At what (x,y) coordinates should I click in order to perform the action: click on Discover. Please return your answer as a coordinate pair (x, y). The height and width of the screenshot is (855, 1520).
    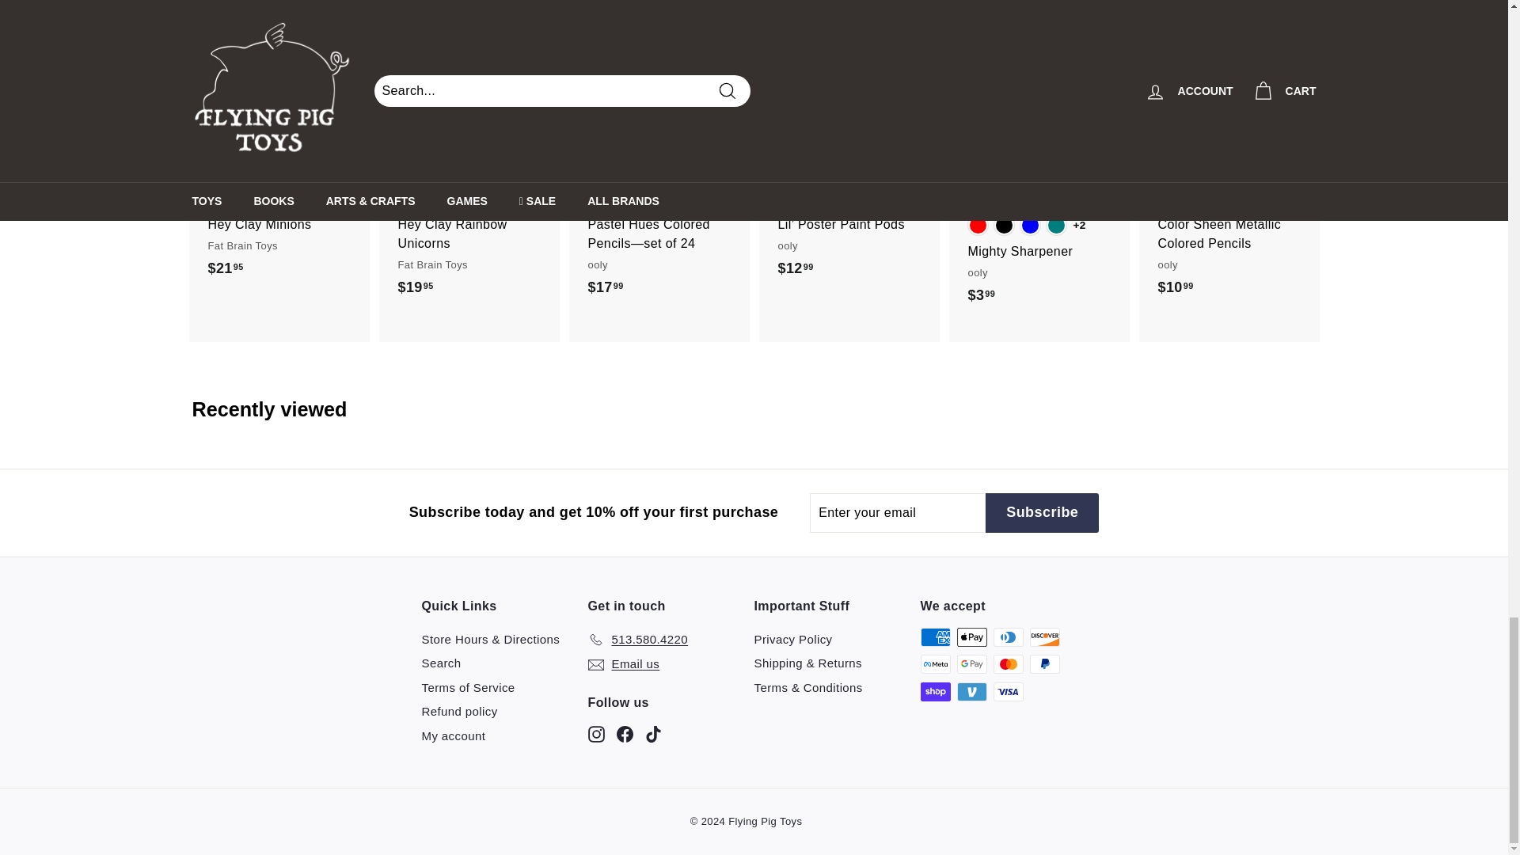
    Looking at the image, I should click on (1043, 636).